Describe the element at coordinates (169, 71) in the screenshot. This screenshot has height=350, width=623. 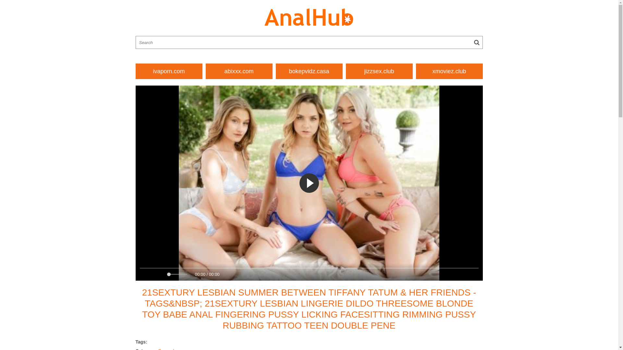
I see `ivaporn.com` at that location.